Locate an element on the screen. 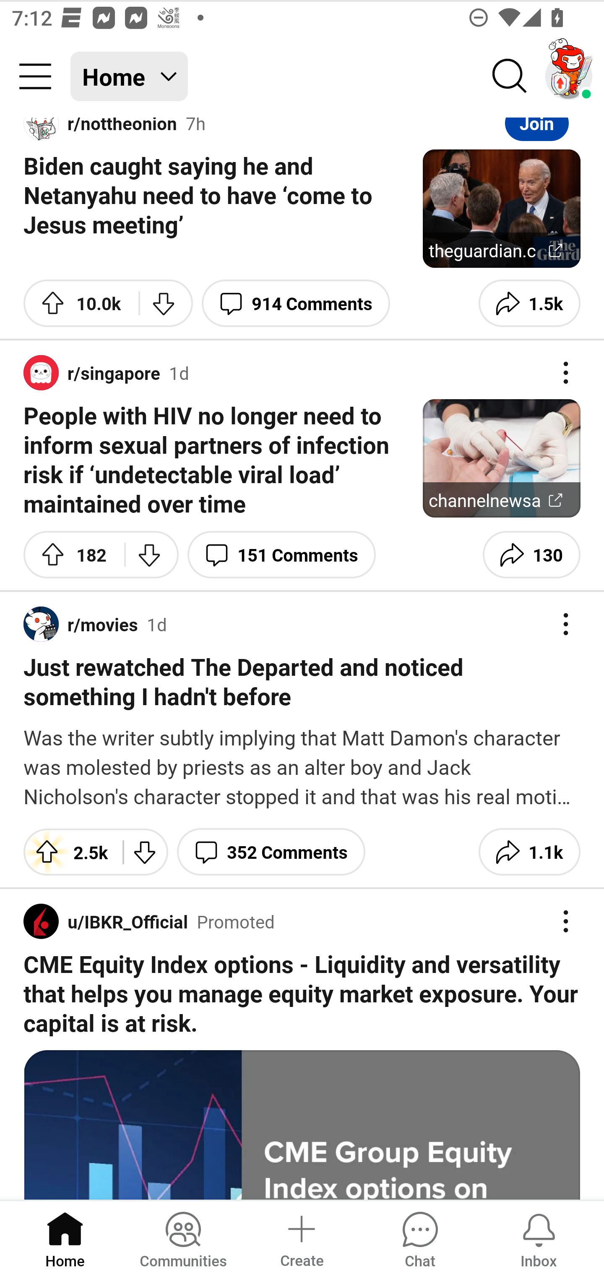 The height and width of the screenshot is (1276, 604). Community menu is located at coordinates (35, 76).